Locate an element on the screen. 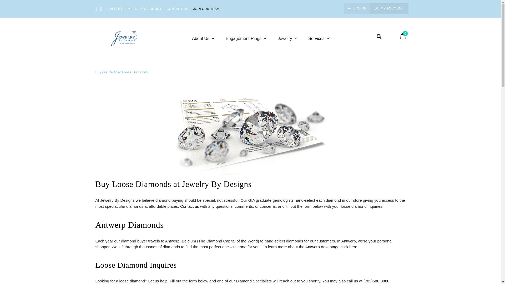 The height and width of the screenshot is (284, 505). Engagement Rings is located at coordinates (246, 38).